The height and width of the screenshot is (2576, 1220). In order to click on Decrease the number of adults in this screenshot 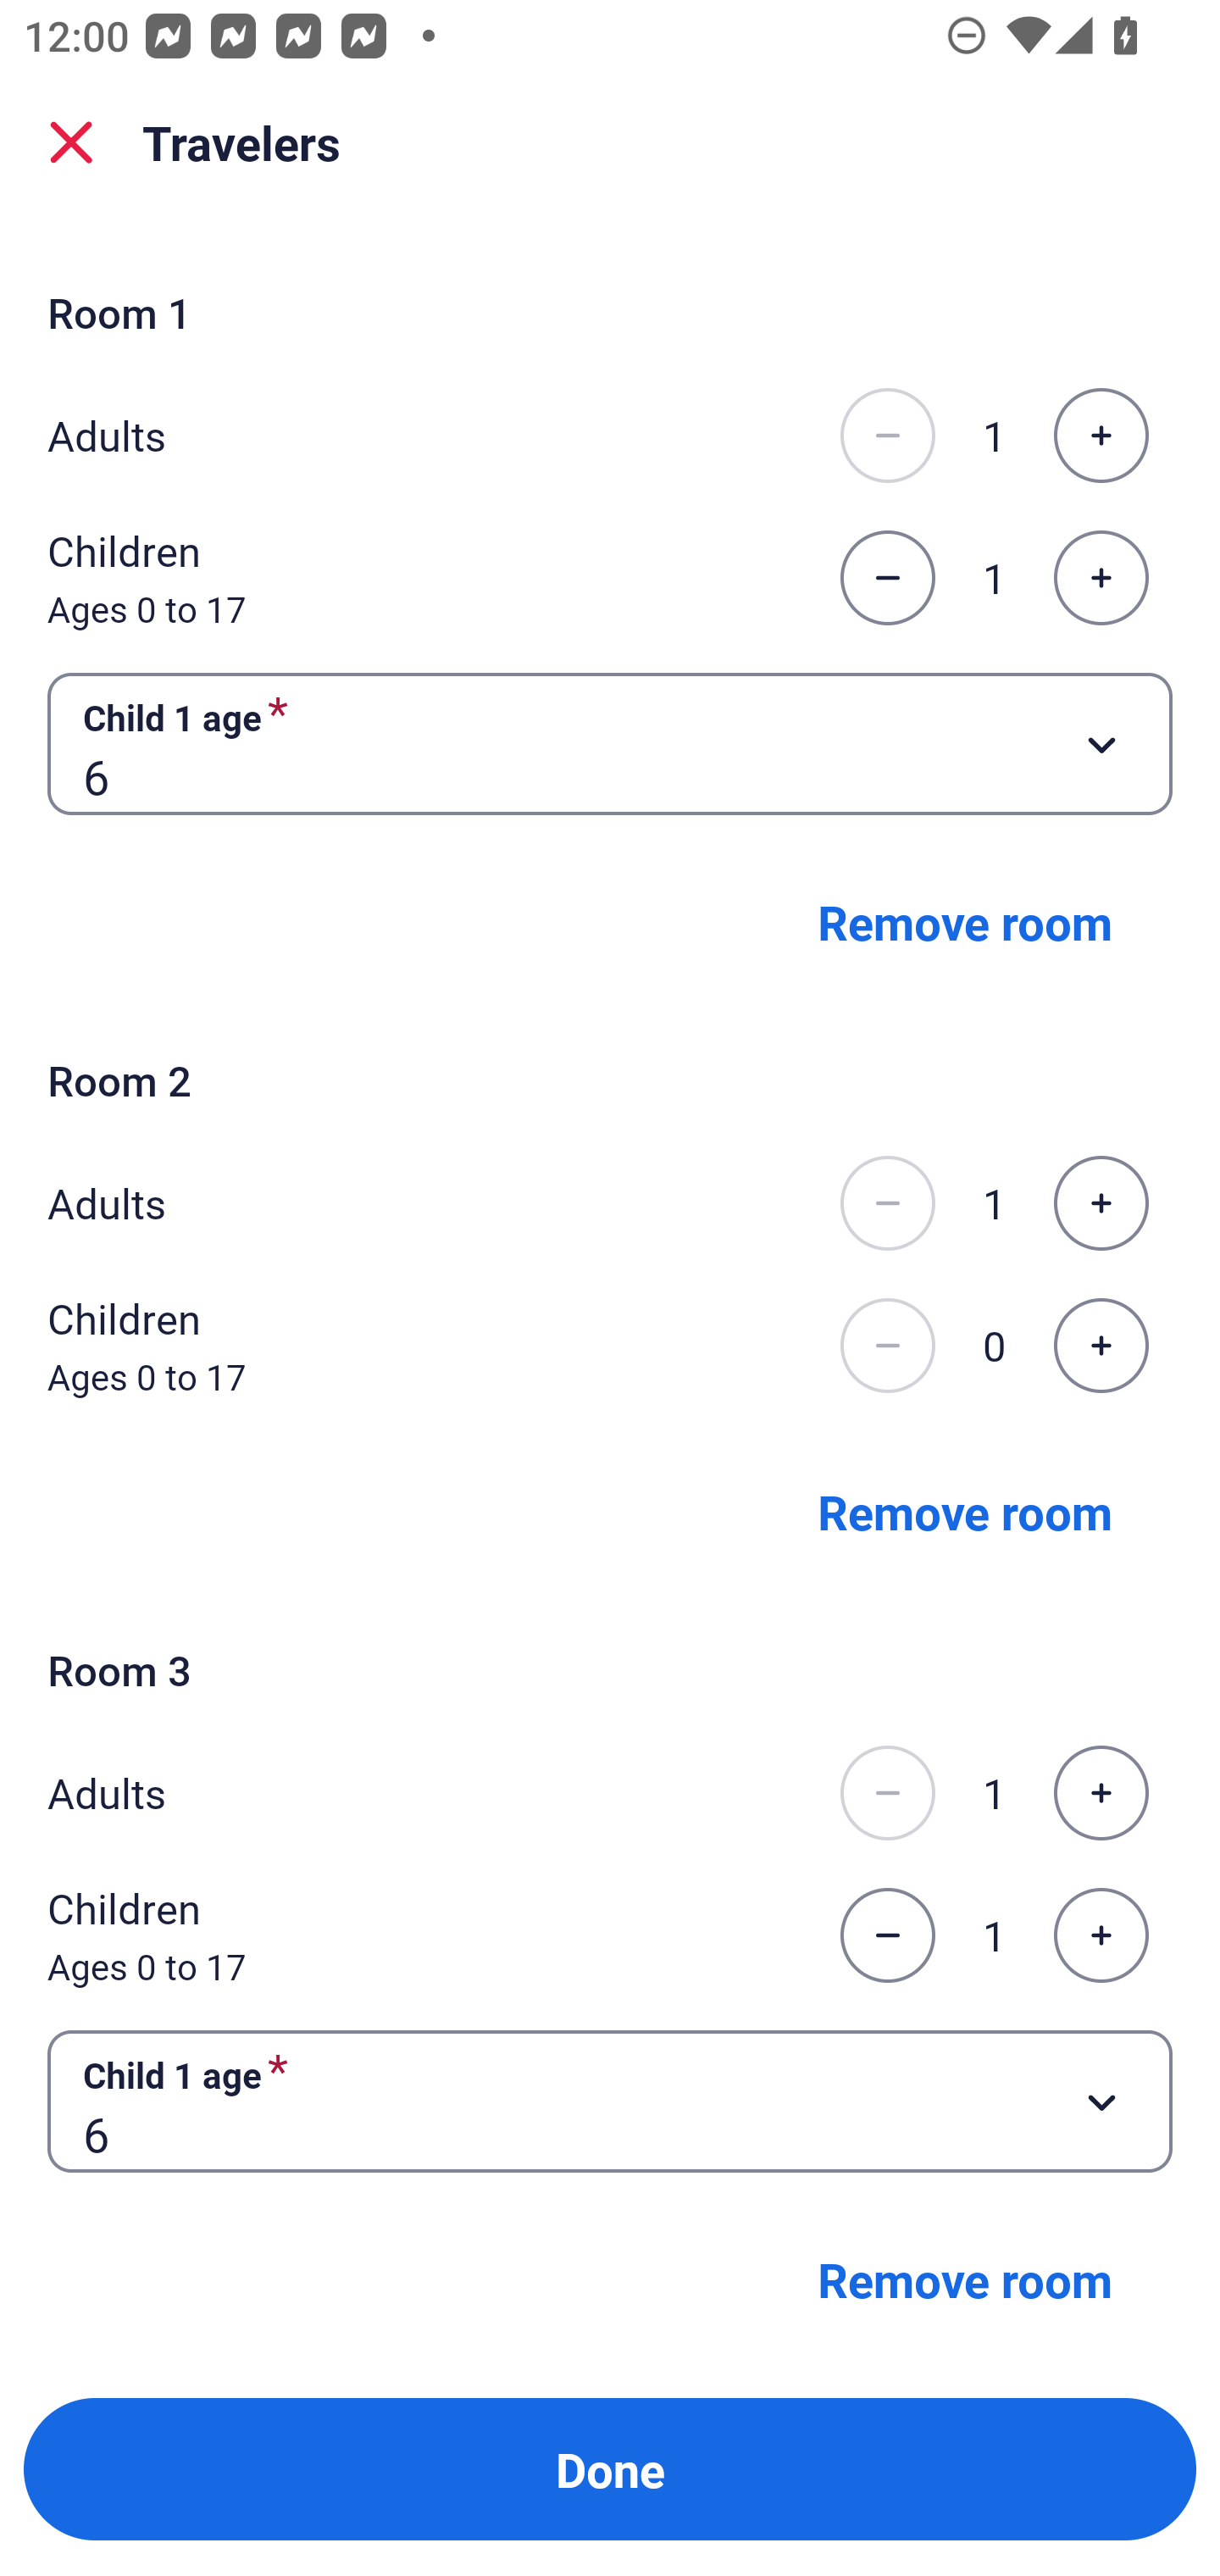, I will do `click(887, 1792)`.